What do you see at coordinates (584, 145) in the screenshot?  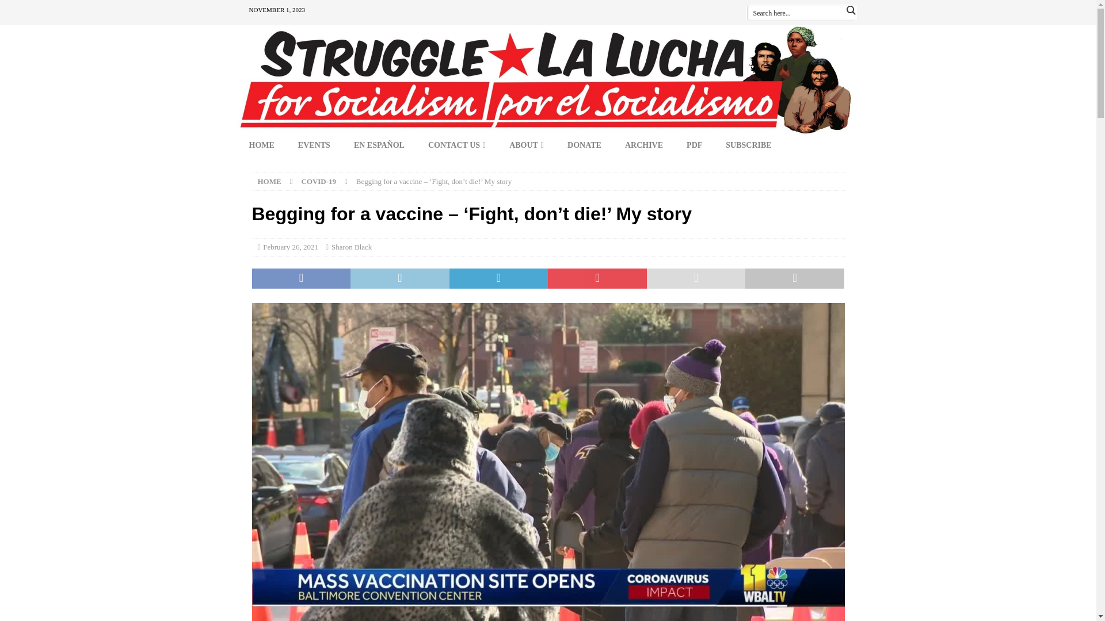 I see `DONATE` at bounding box center [584, 145].